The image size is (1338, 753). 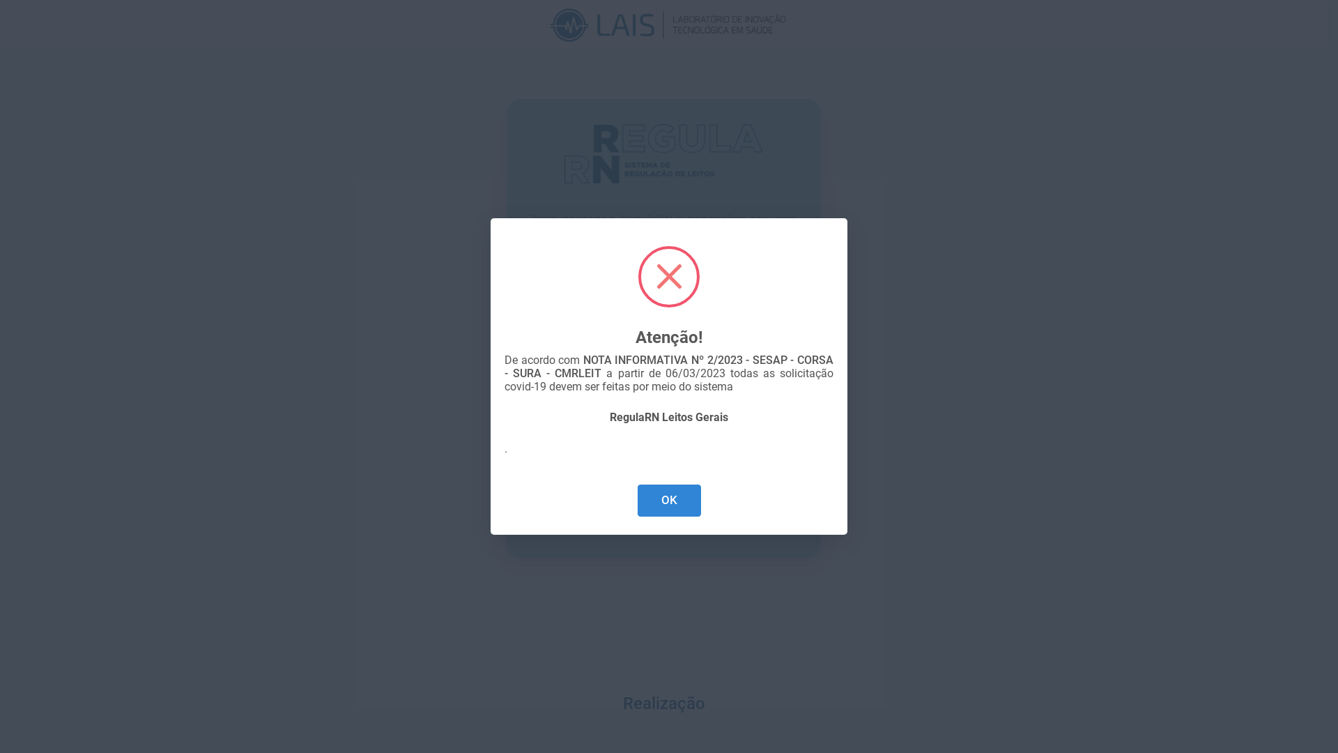 What do you see at coordinates (649, 517) in the screenshot?
I see `Cadastro Integrante NIR` at bounding box center [649, 517].